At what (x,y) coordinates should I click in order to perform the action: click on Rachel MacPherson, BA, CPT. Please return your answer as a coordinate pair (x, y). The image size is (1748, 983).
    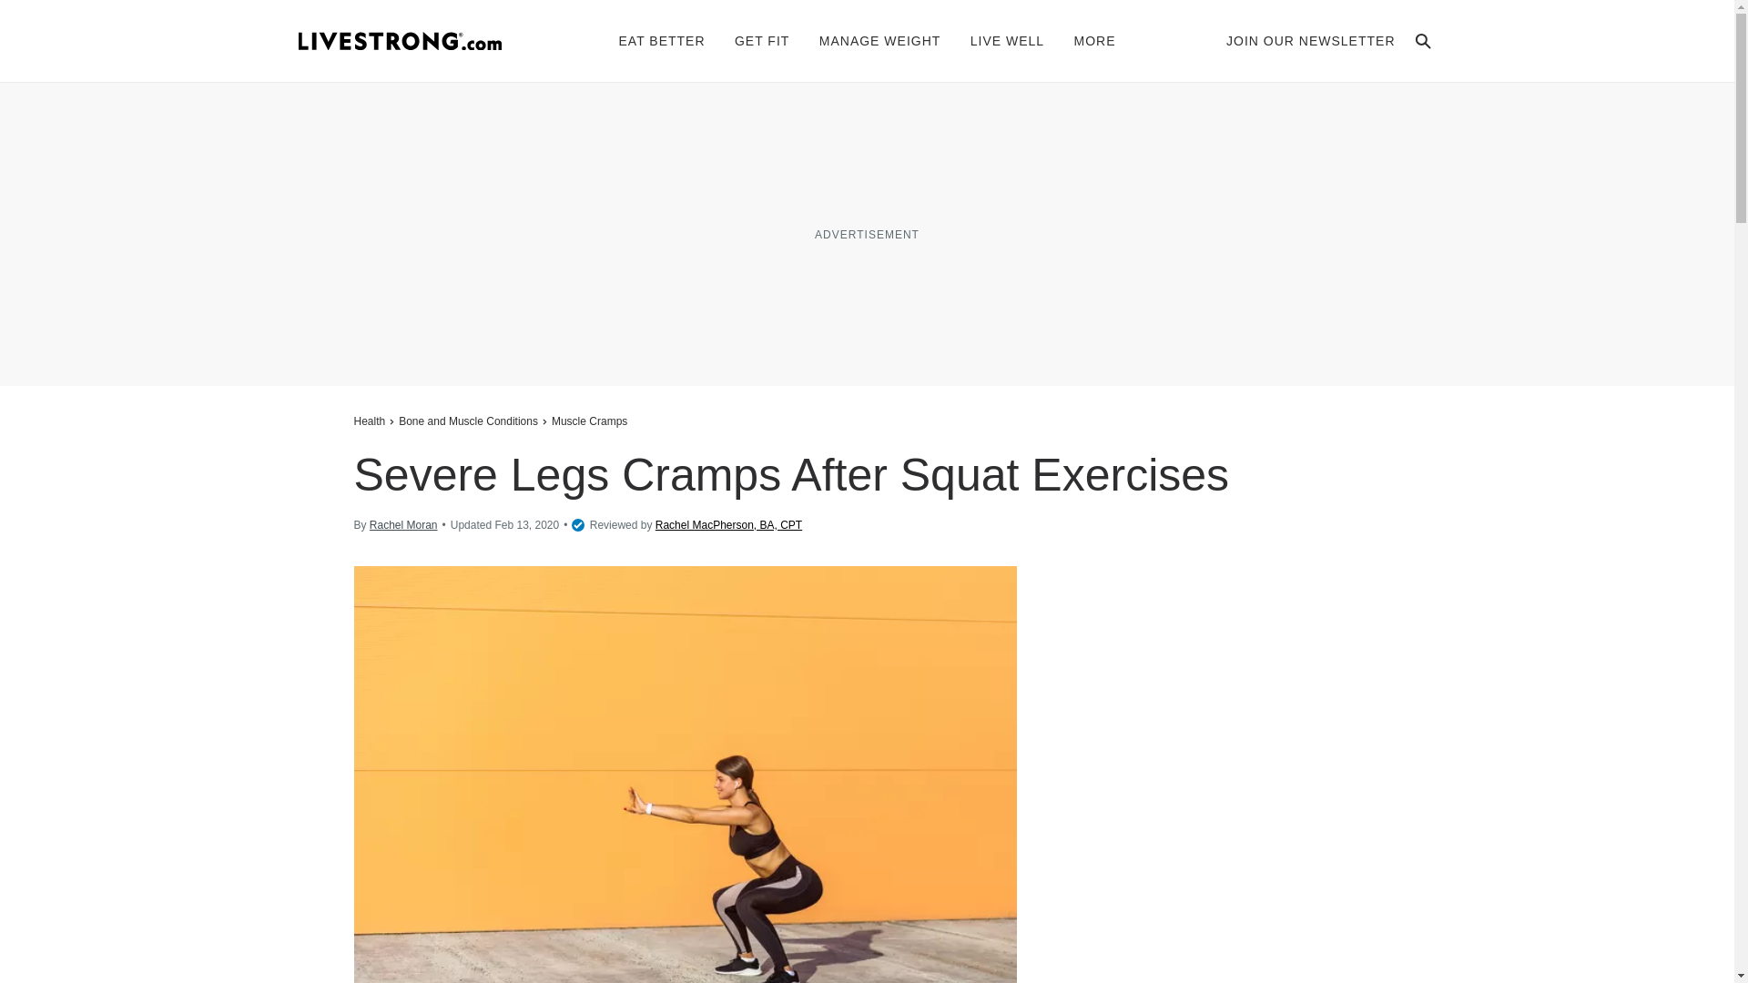
    Looking at the image, I should click on (728, 526).